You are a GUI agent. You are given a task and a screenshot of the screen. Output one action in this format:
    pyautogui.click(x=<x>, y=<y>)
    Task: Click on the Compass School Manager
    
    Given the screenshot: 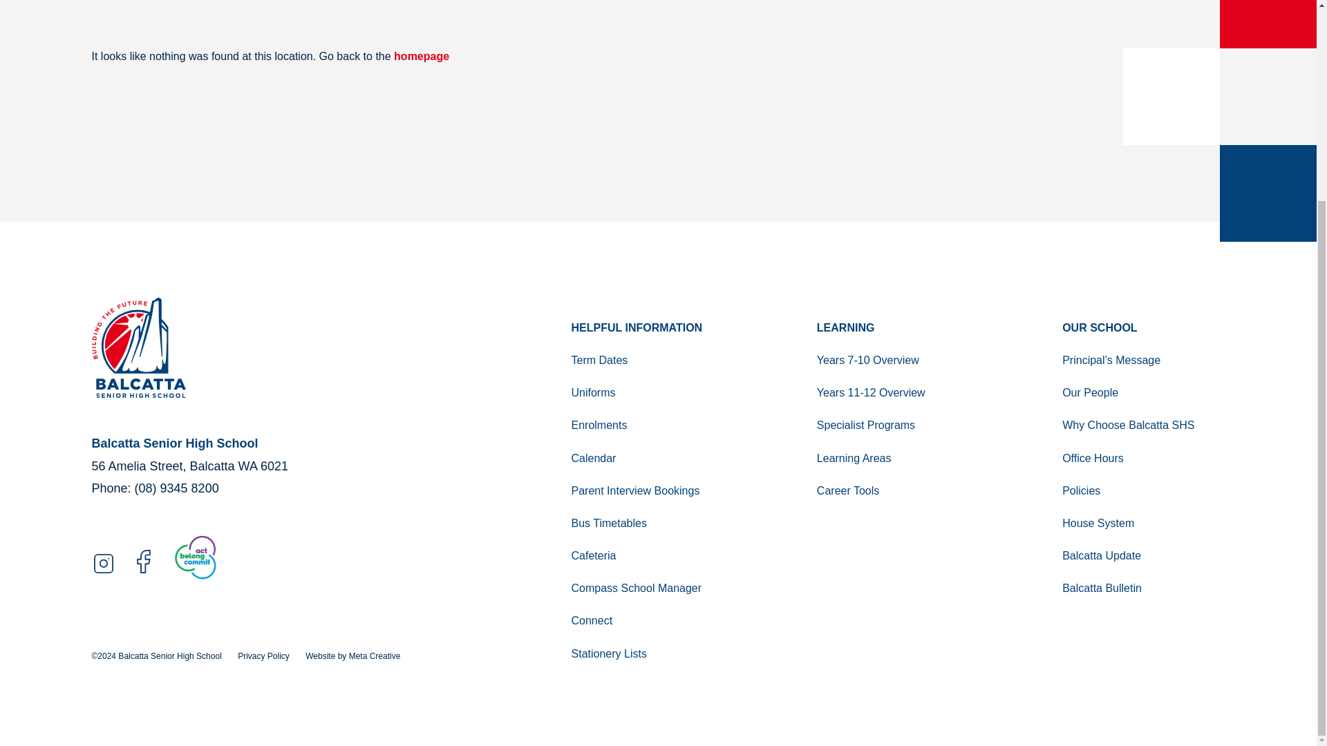 What is the action you would take?
    pyautogui.click(x=652, y=588)
    